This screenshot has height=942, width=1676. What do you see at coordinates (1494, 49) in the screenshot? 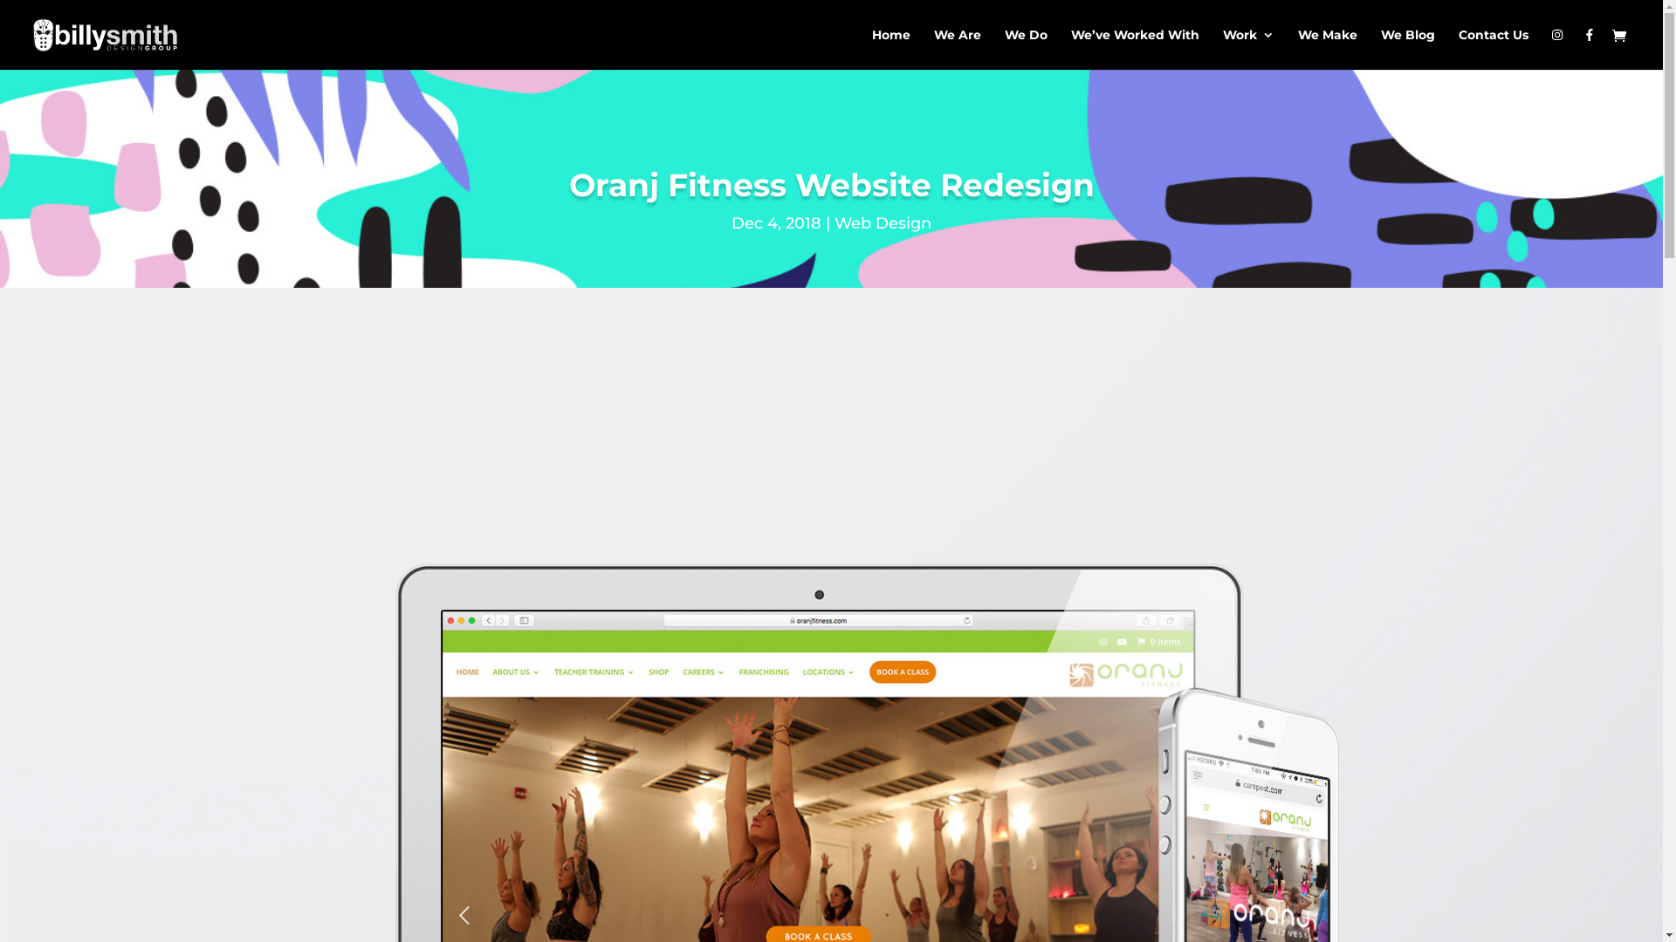
I see `Contact Us` at bounding box center [1494, 49].